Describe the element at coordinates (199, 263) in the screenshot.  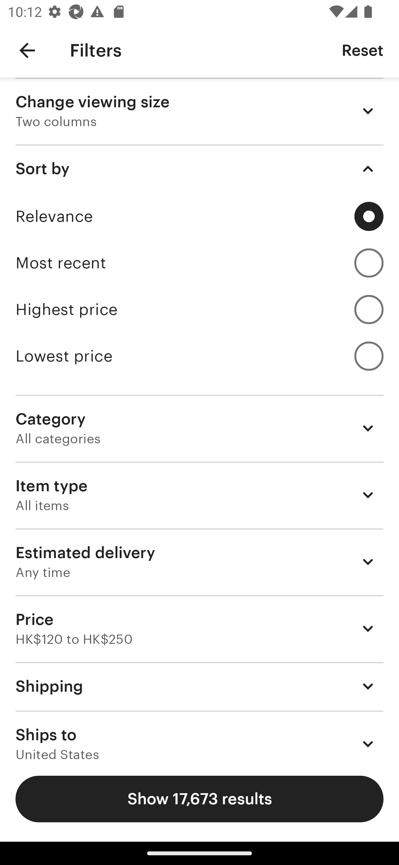
I see `Most recent` at that location.